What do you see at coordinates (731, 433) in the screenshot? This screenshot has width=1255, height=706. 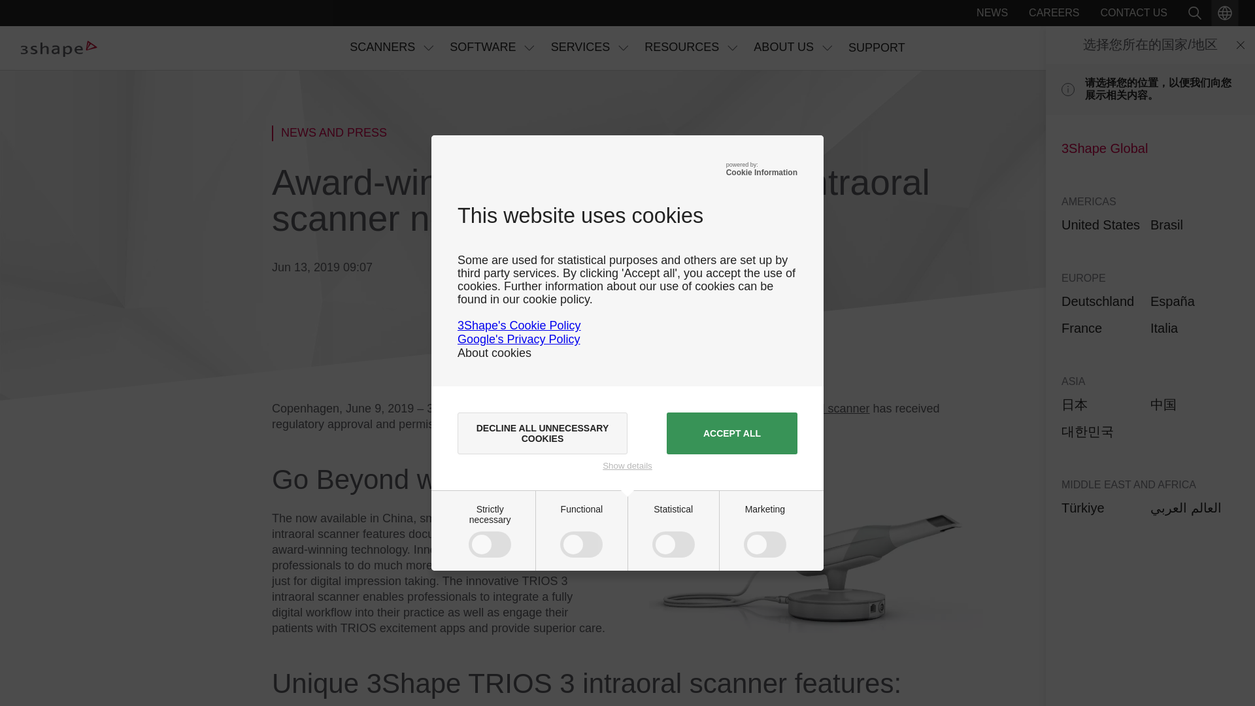 I see `ACCEPT ALL` at bounding box center [731, 433].